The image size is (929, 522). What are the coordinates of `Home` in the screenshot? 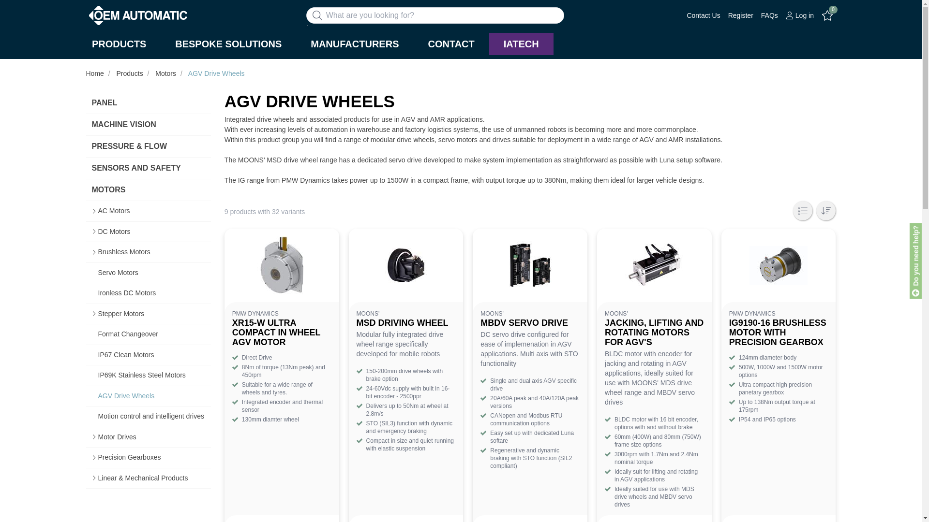 It's located at (89, 65).